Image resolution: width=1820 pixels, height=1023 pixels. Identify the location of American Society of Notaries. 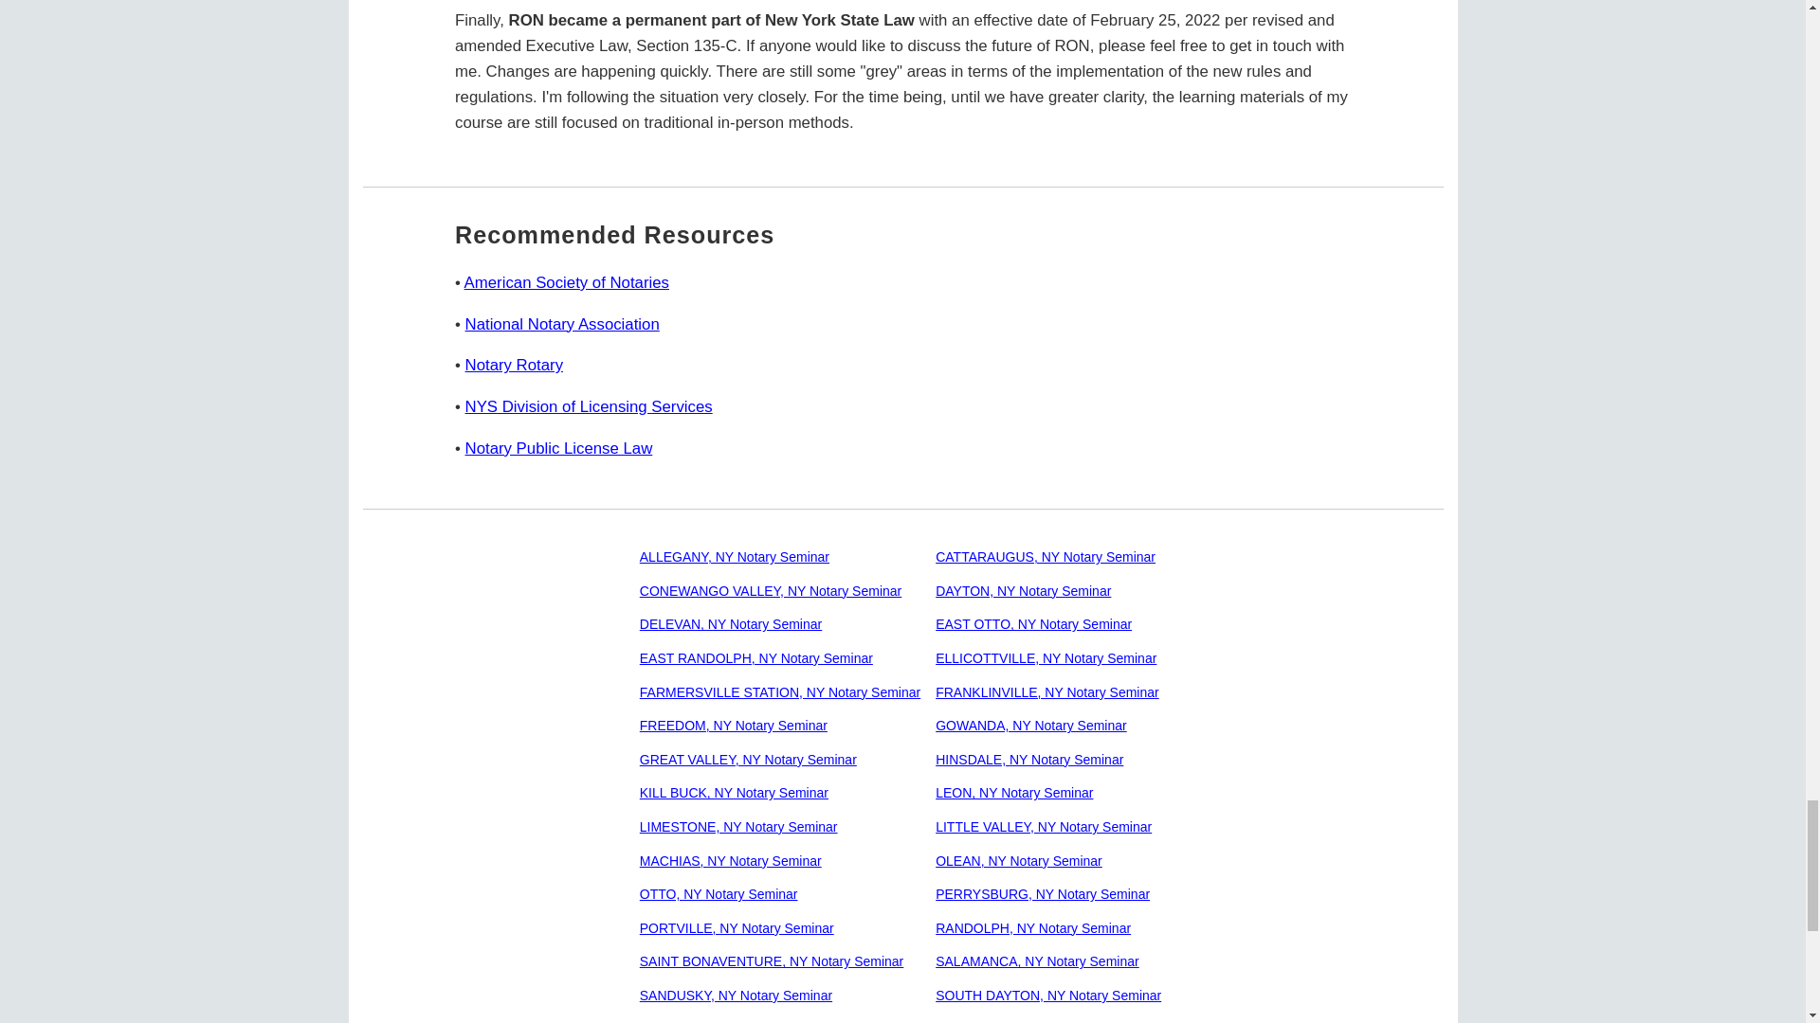
(567, 282).